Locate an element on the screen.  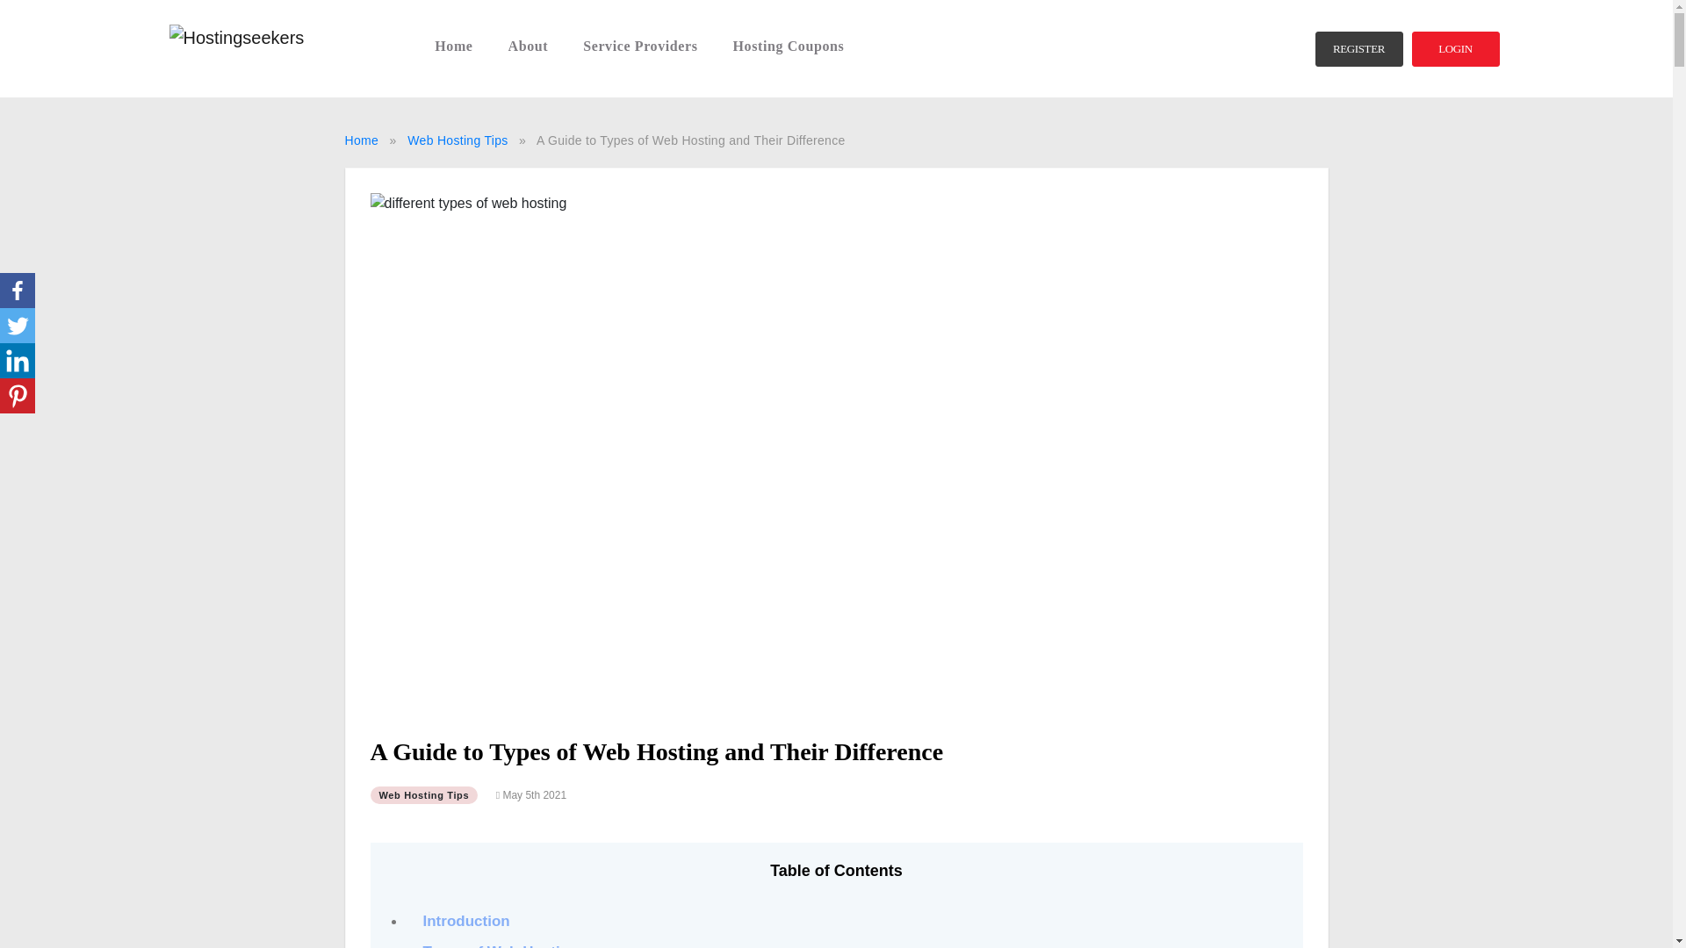
Service Providers is located at coordinates (640, 44).